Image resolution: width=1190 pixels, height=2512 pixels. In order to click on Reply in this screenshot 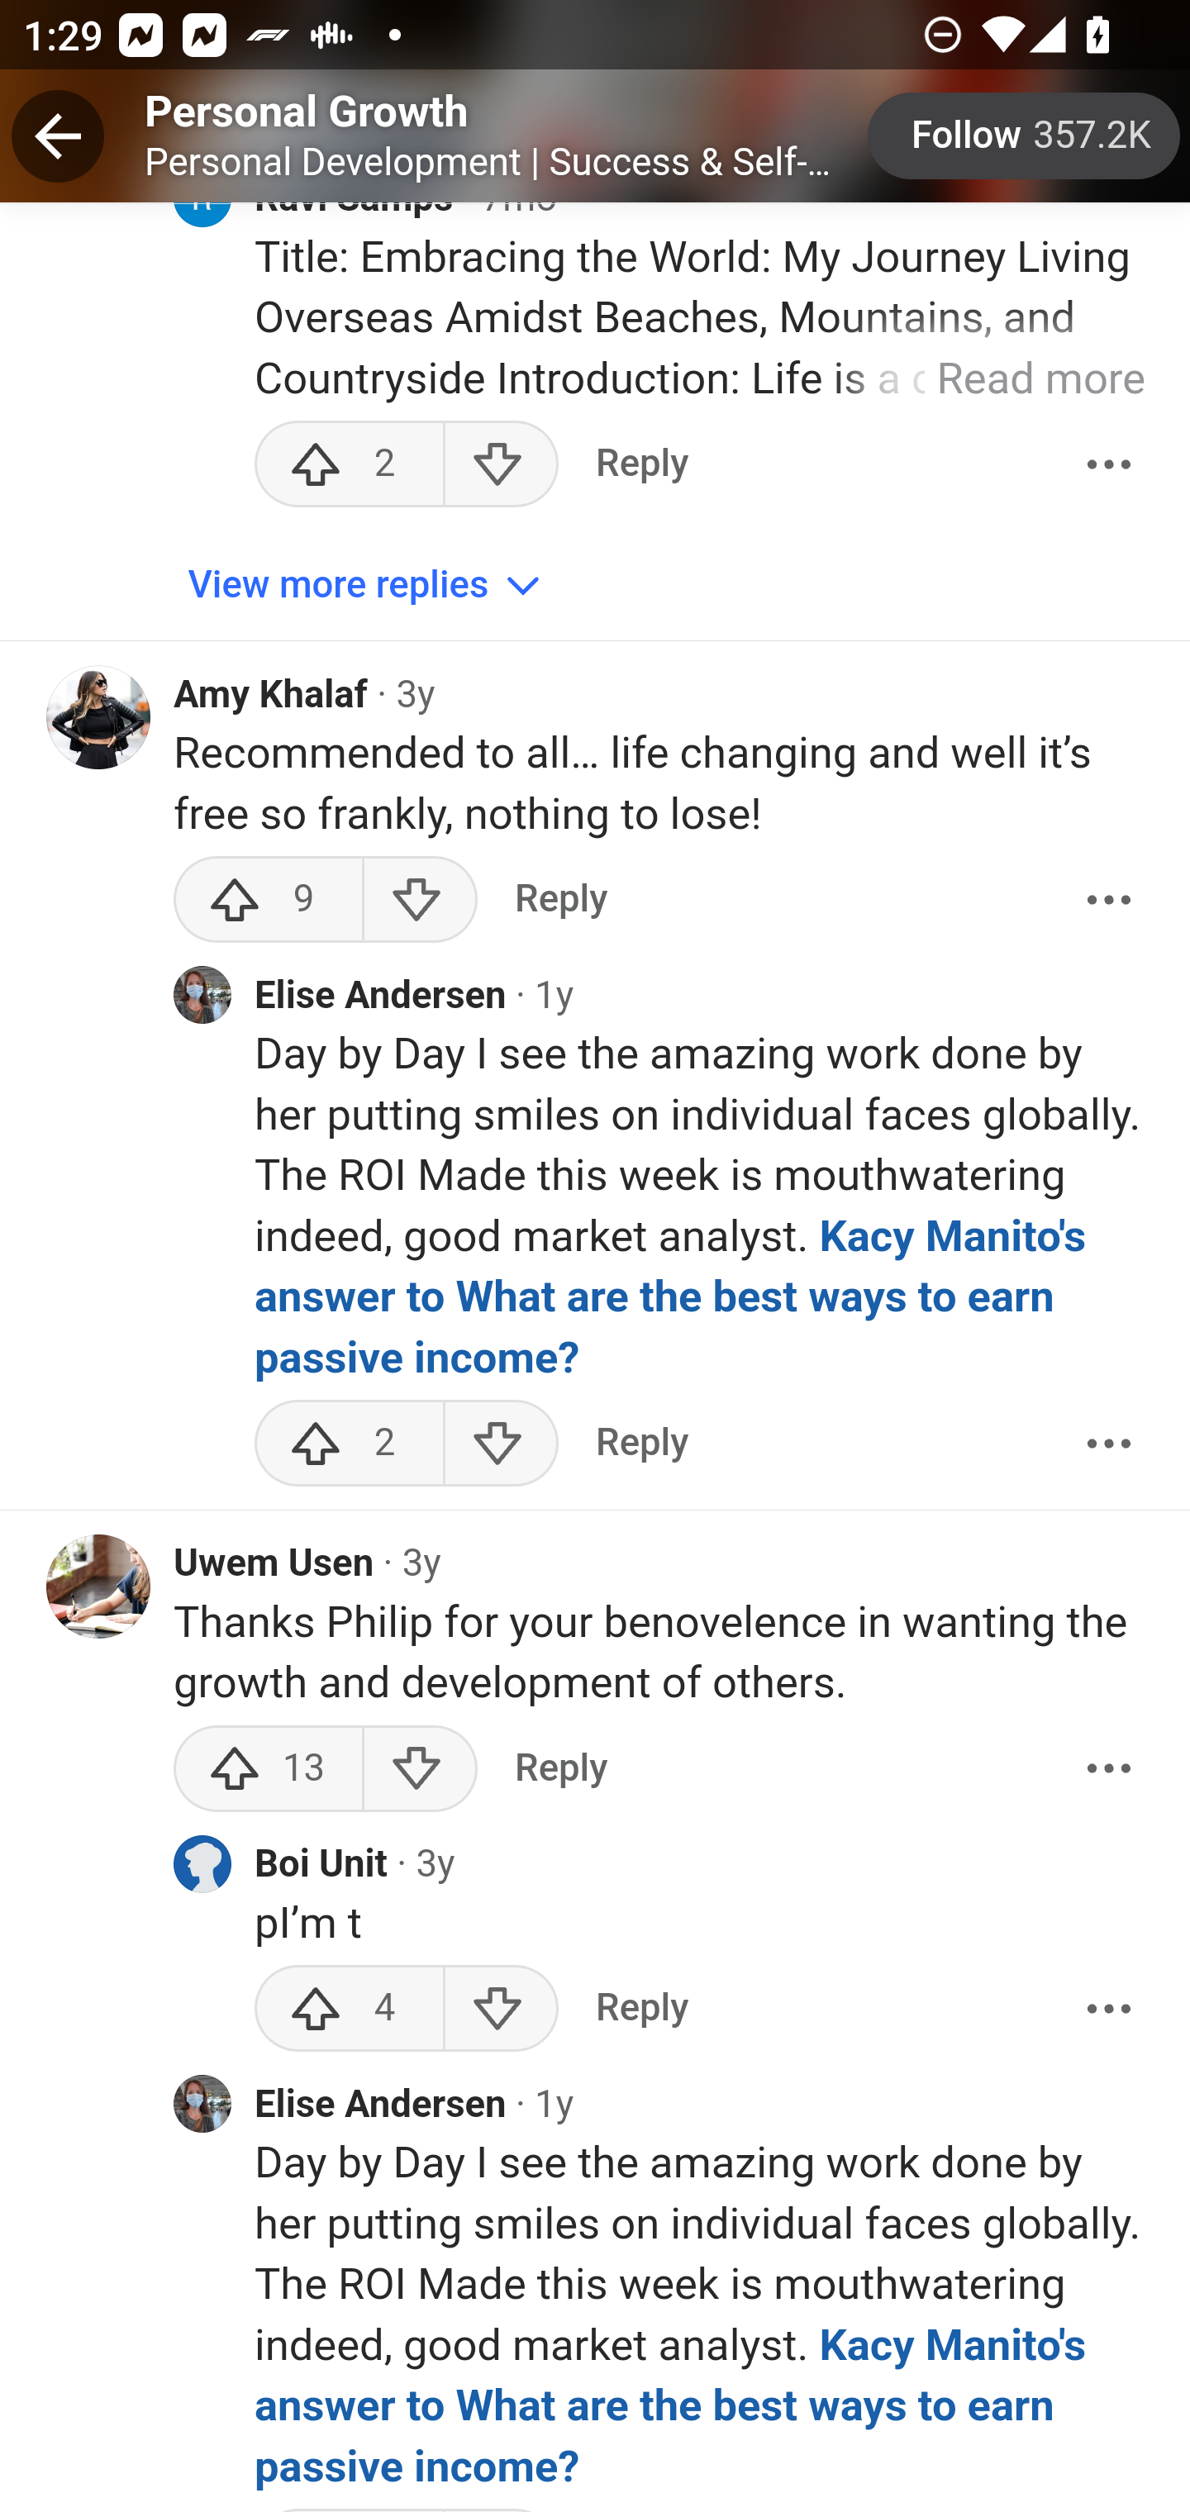, I will do `click(560, 901)`.